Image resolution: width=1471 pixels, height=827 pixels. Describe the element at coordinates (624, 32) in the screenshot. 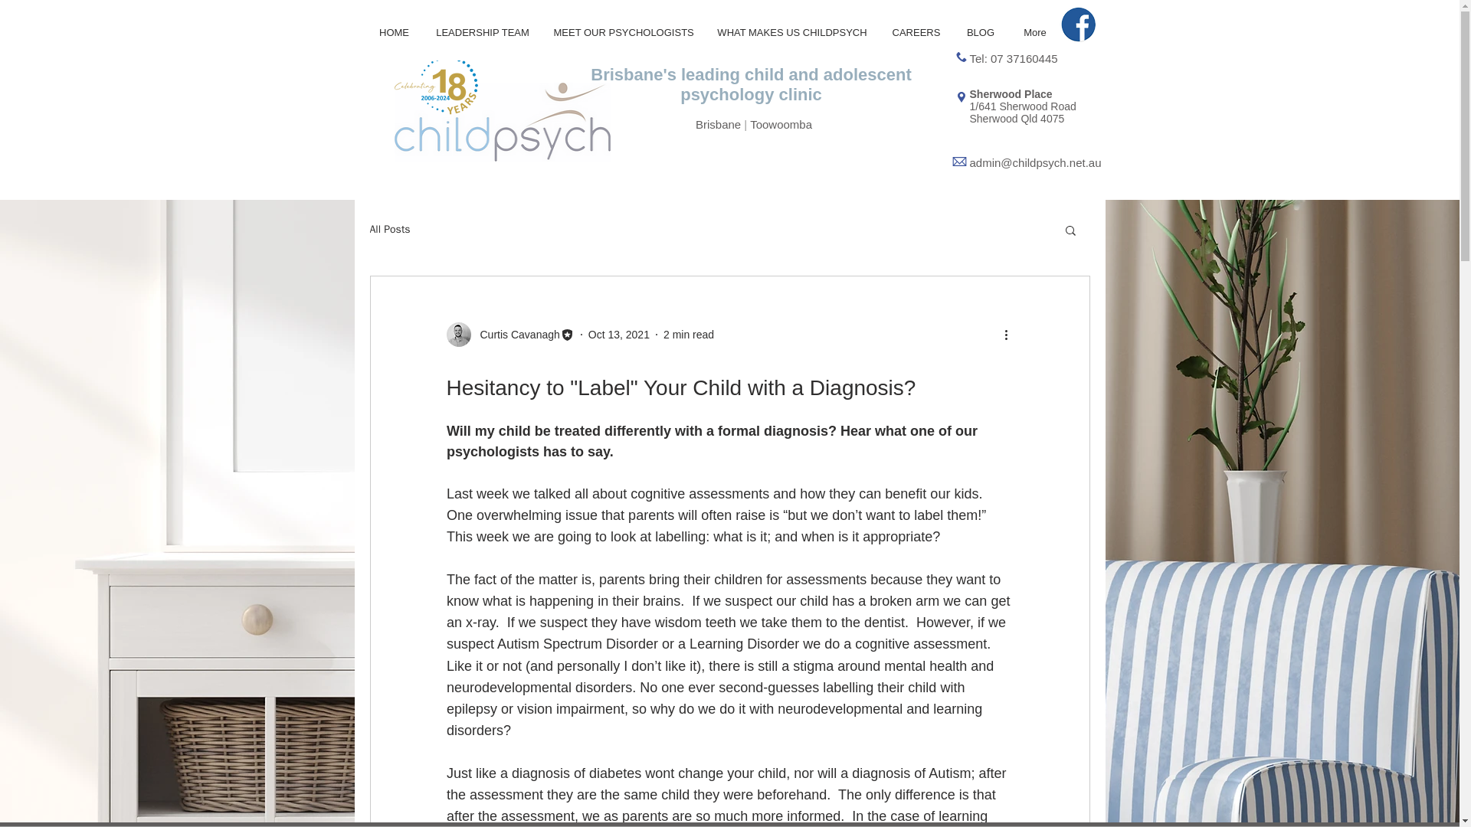

I see `MEET OUR PSYCHOLOGISTS` at that location.